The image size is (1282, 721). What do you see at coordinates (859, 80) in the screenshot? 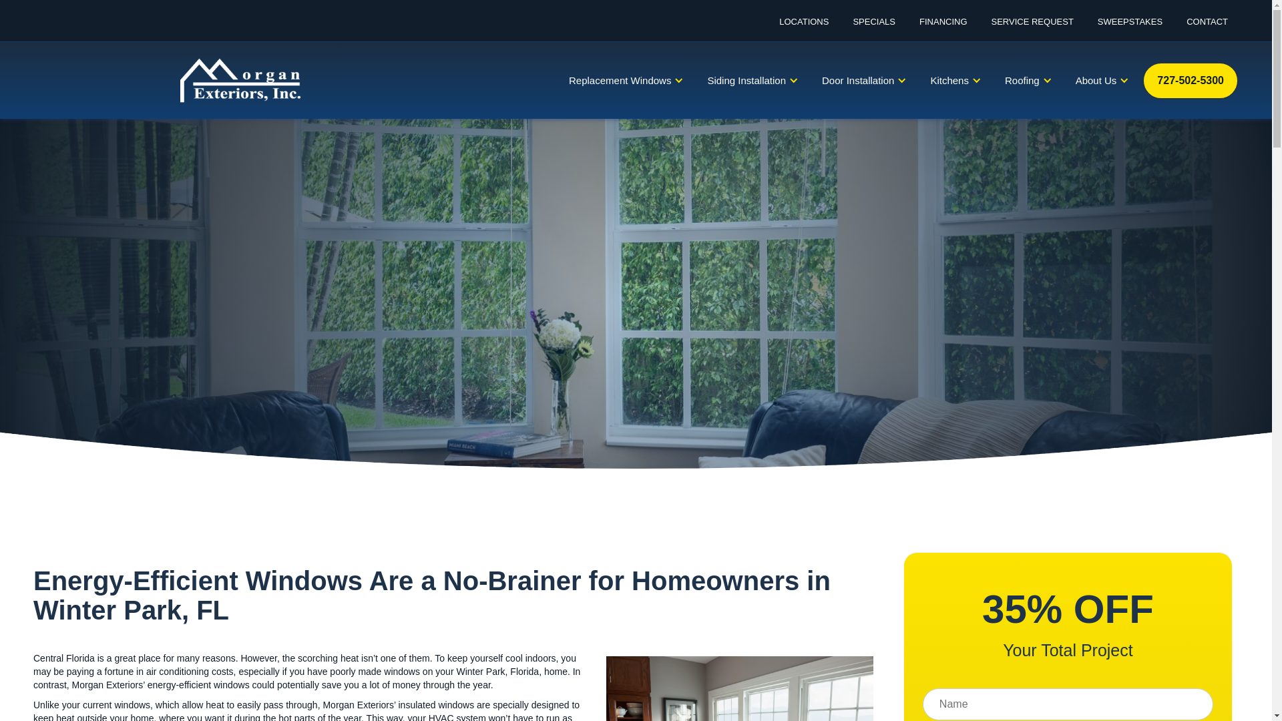
I see `Door Installation` at bounding box center [859, 80].